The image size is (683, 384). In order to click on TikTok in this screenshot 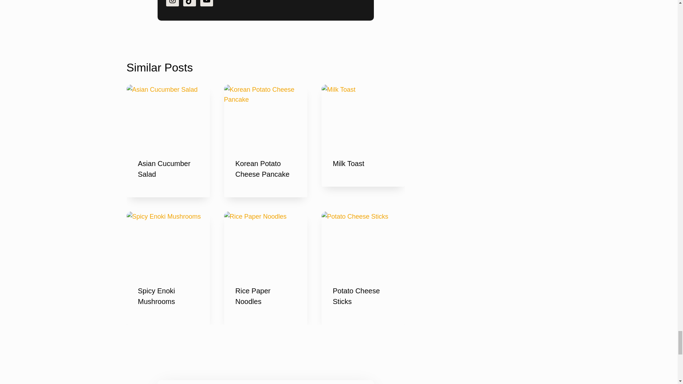, I will do `click(189, 3)`.